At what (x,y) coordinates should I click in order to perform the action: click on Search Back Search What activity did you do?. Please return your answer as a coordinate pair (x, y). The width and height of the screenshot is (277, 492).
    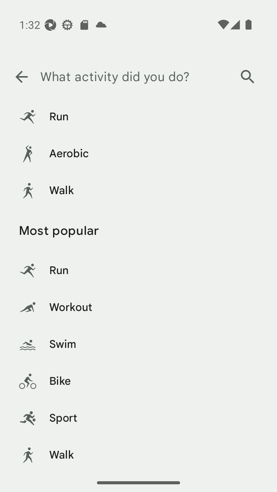
    Looking at the image, I should click on (138, 77).